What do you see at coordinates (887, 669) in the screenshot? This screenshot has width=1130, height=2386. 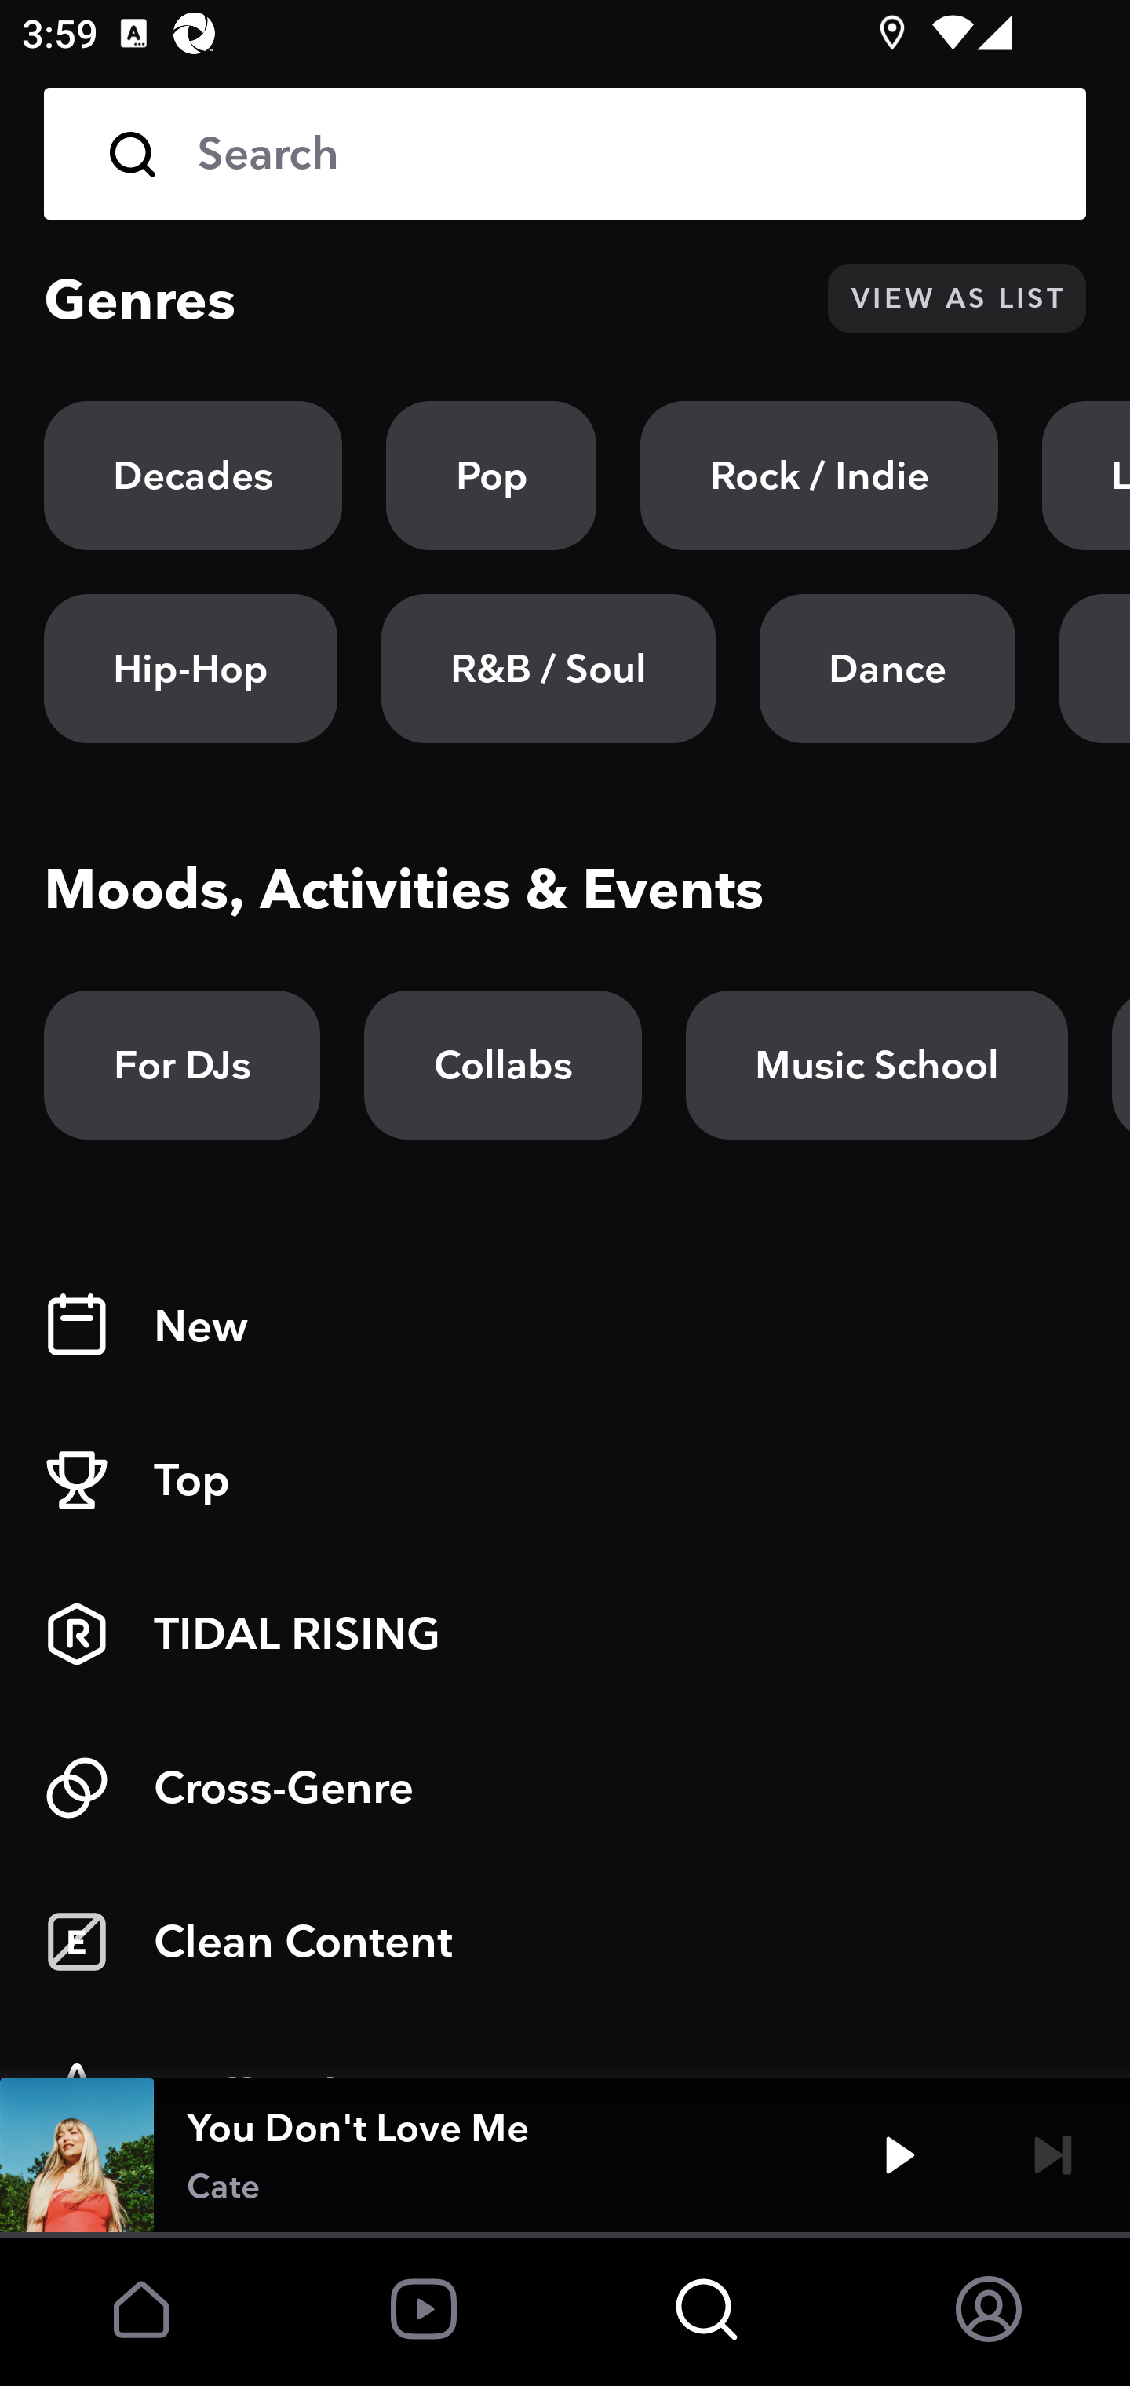 I see `Dance` at bounding box center [887, 669].